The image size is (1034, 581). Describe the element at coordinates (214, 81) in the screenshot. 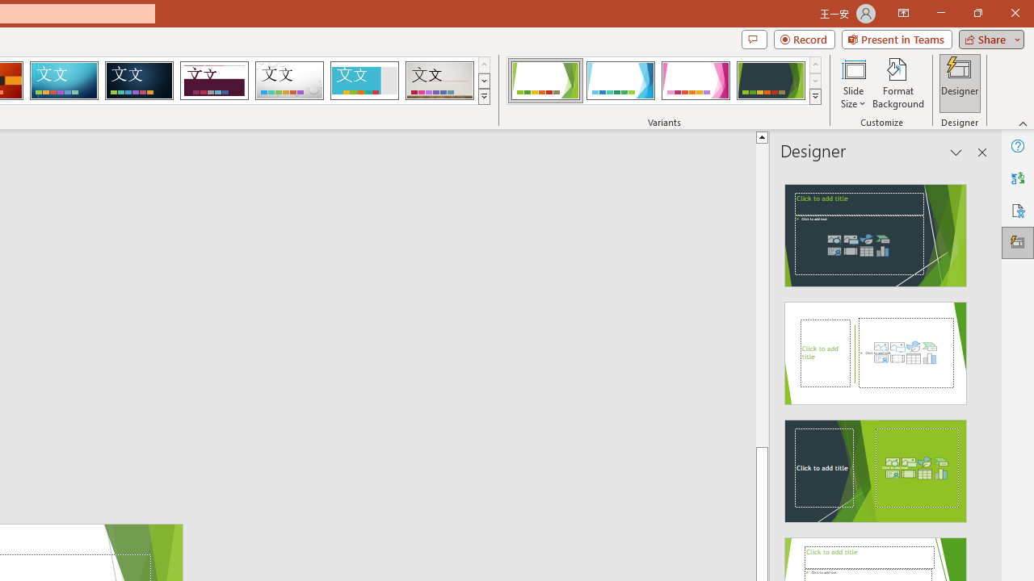

I see `Dividend` at that location.